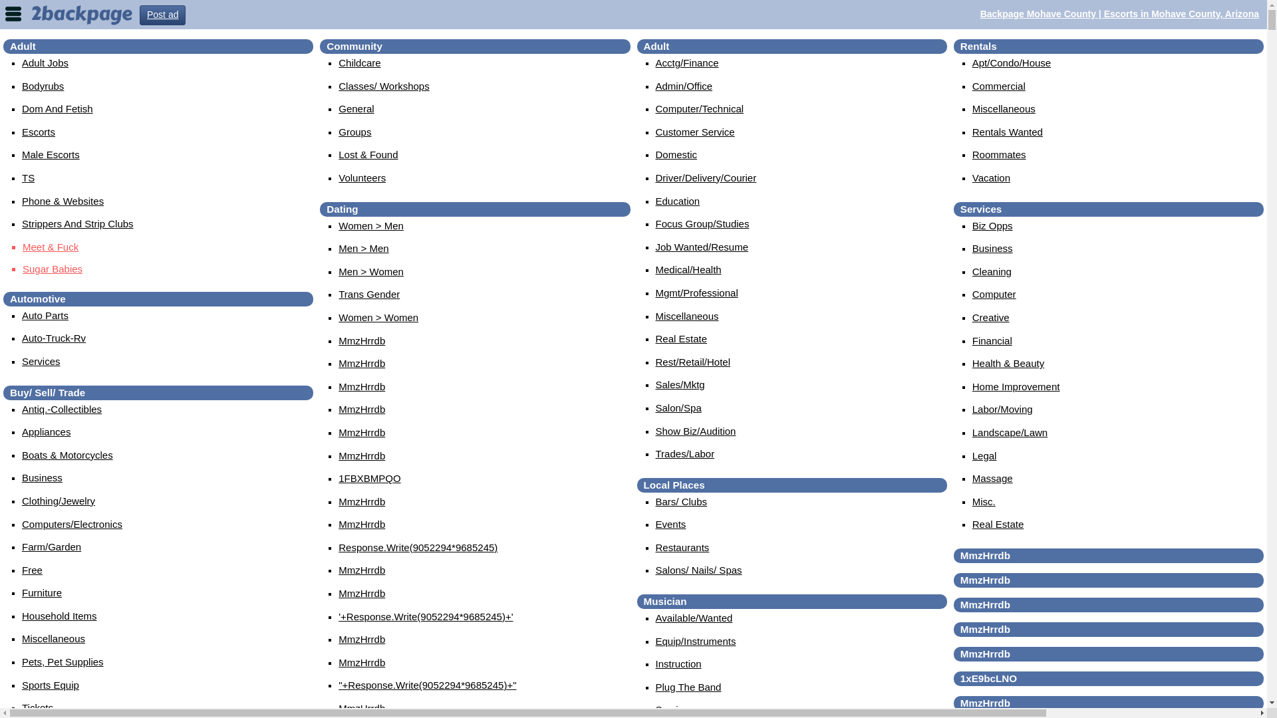  I want to click on Appliances, so click(47, 432).